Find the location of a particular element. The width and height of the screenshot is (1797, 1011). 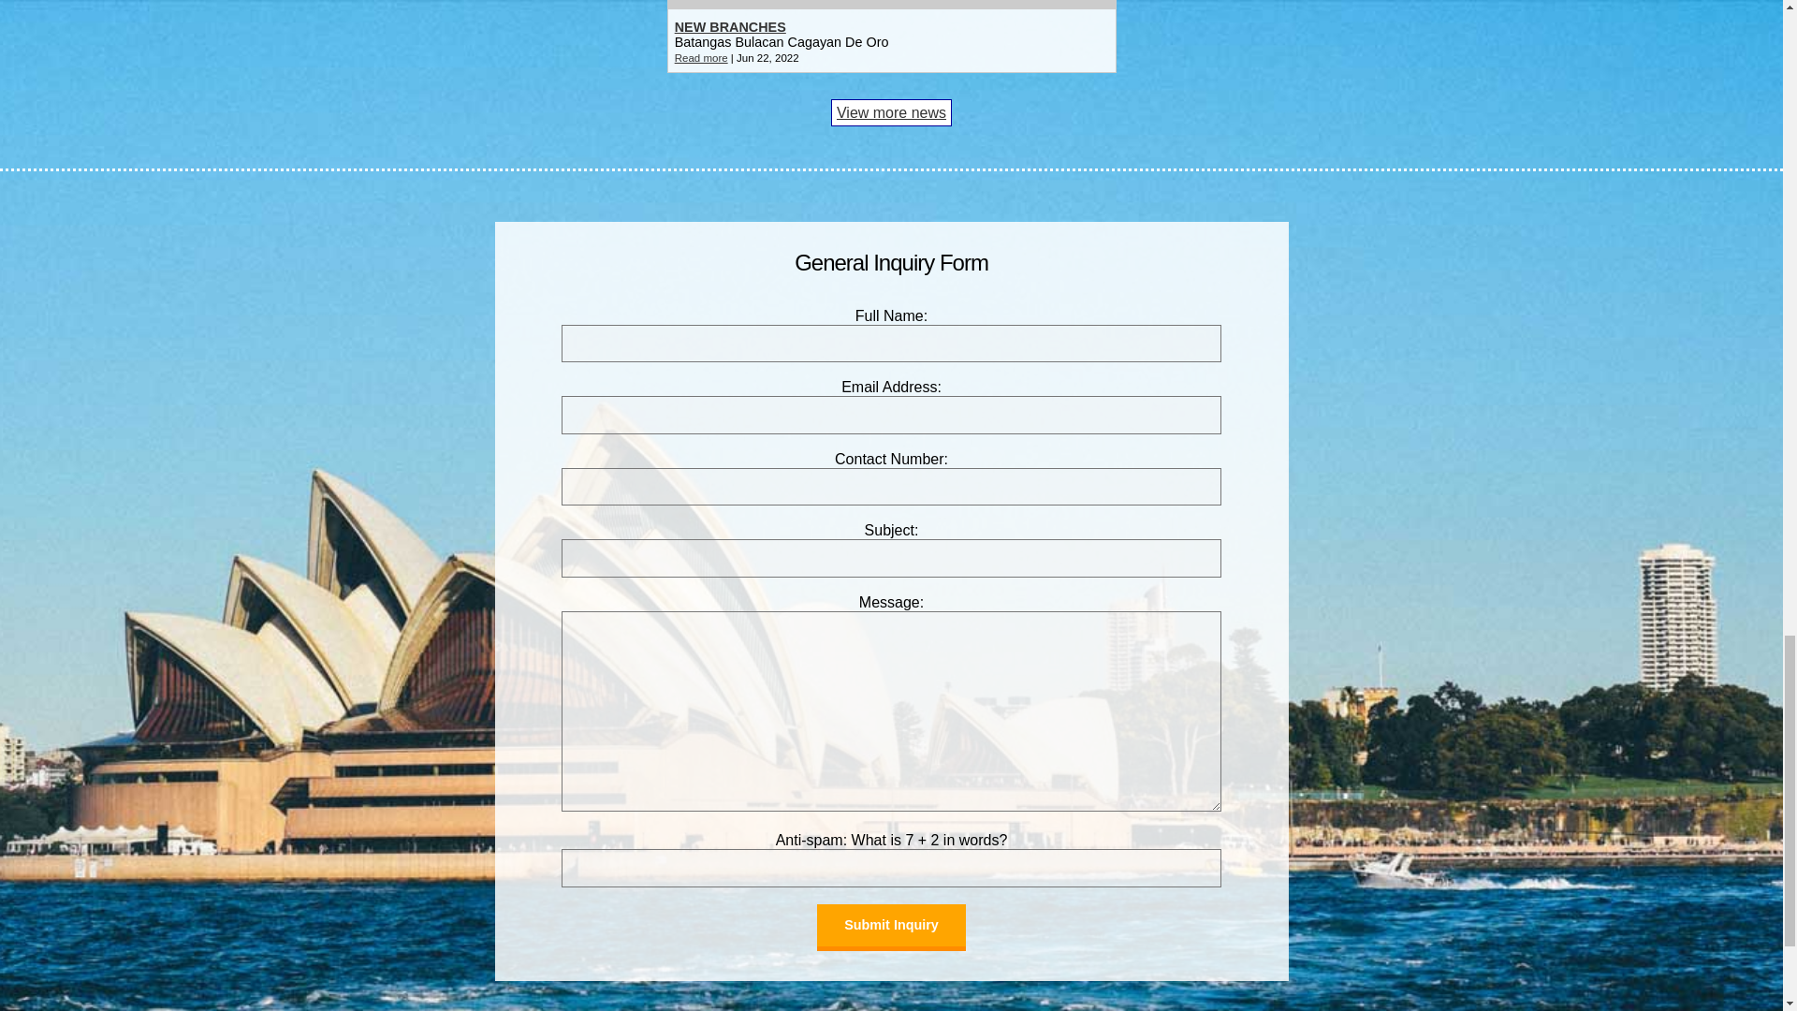

Read more is located at coordinates (701, 58).